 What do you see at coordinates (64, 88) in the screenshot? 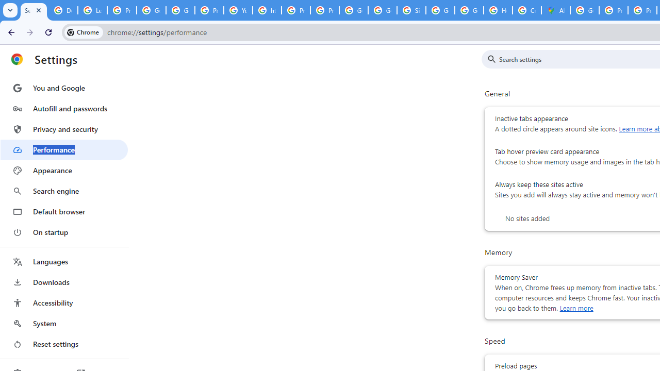
I see `You and Google` at bounding box center [64, 88].